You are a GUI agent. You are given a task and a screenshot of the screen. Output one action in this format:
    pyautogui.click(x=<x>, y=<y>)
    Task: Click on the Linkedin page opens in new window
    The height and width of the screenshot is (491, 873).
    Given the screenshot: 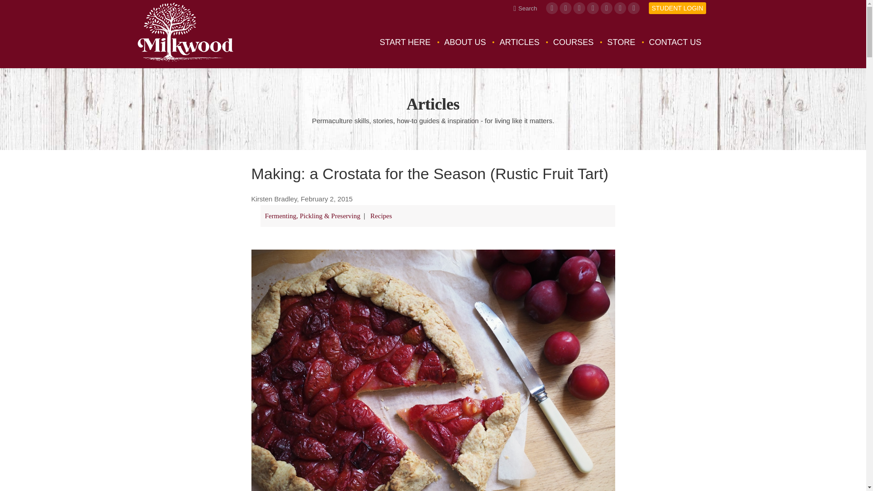 What is the action you would take?
    pyautogui.click(x=620, y=8)
    